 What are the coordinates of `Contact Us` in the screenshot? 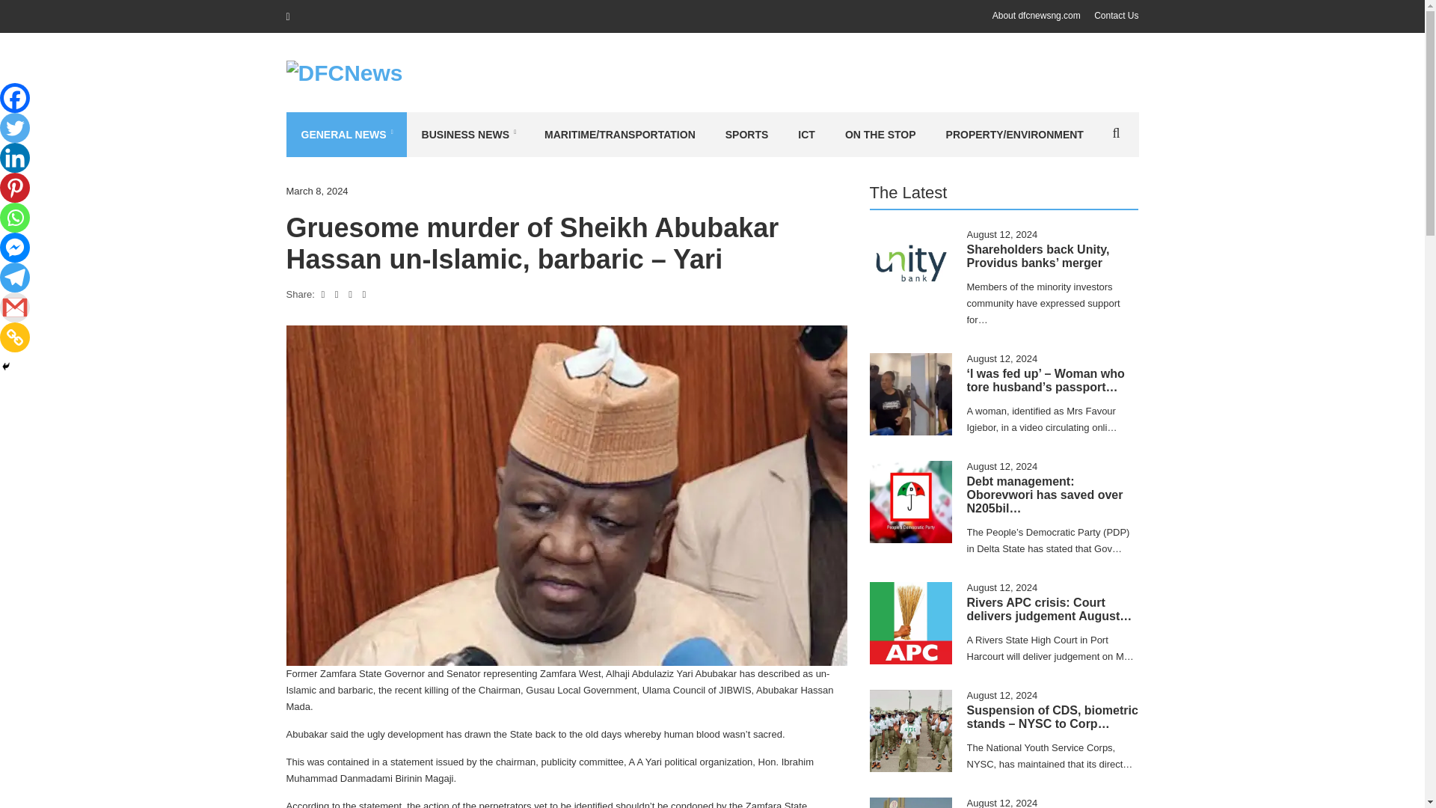 It's located at (1116, 16).